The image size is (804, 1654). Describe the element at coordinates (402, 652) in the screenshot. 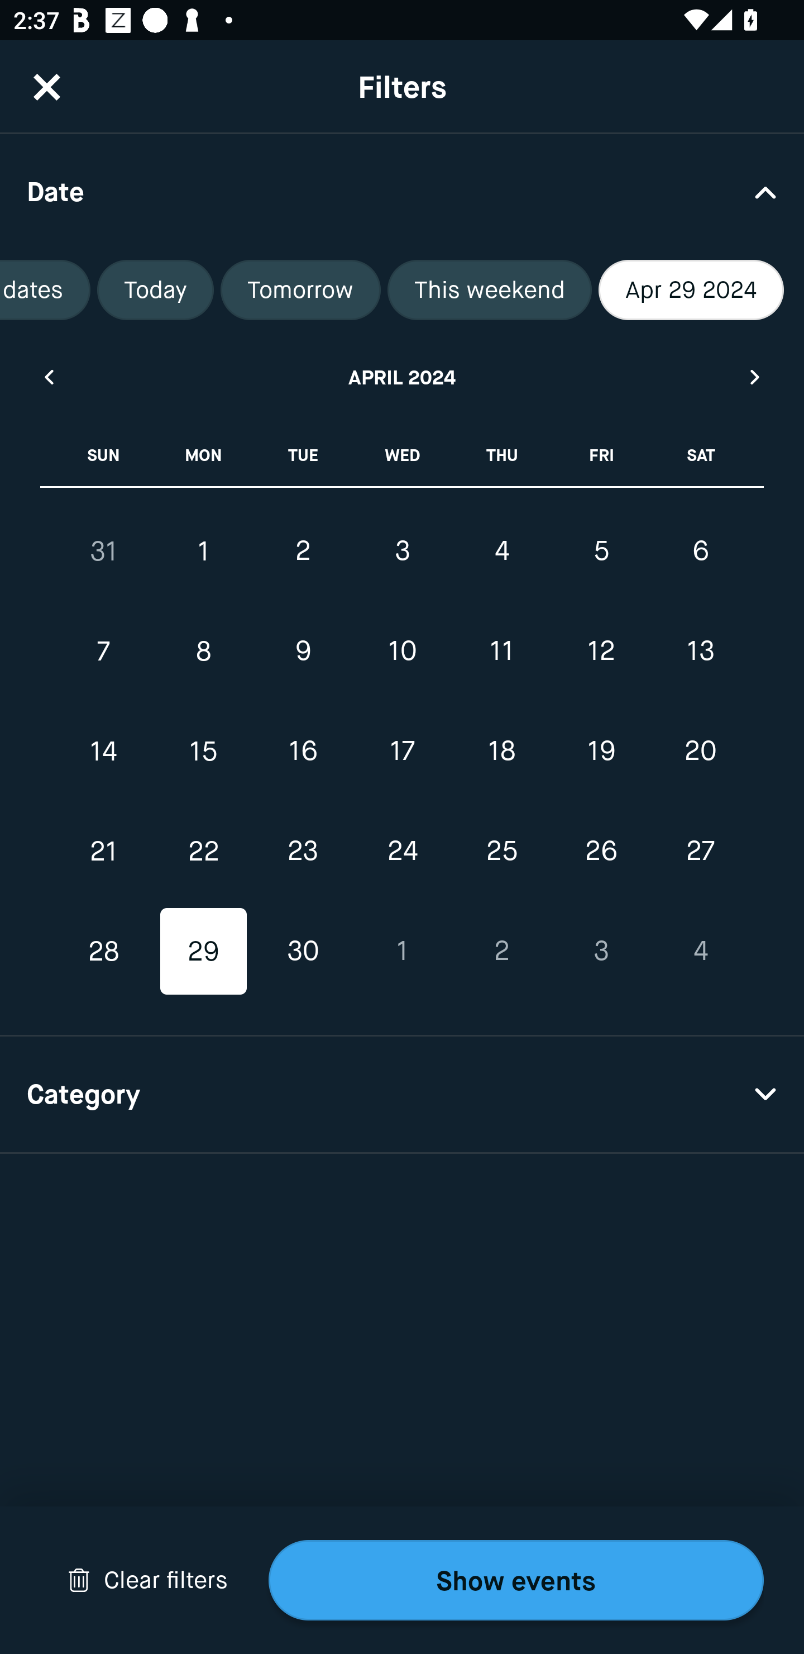

I see `10` at that location.